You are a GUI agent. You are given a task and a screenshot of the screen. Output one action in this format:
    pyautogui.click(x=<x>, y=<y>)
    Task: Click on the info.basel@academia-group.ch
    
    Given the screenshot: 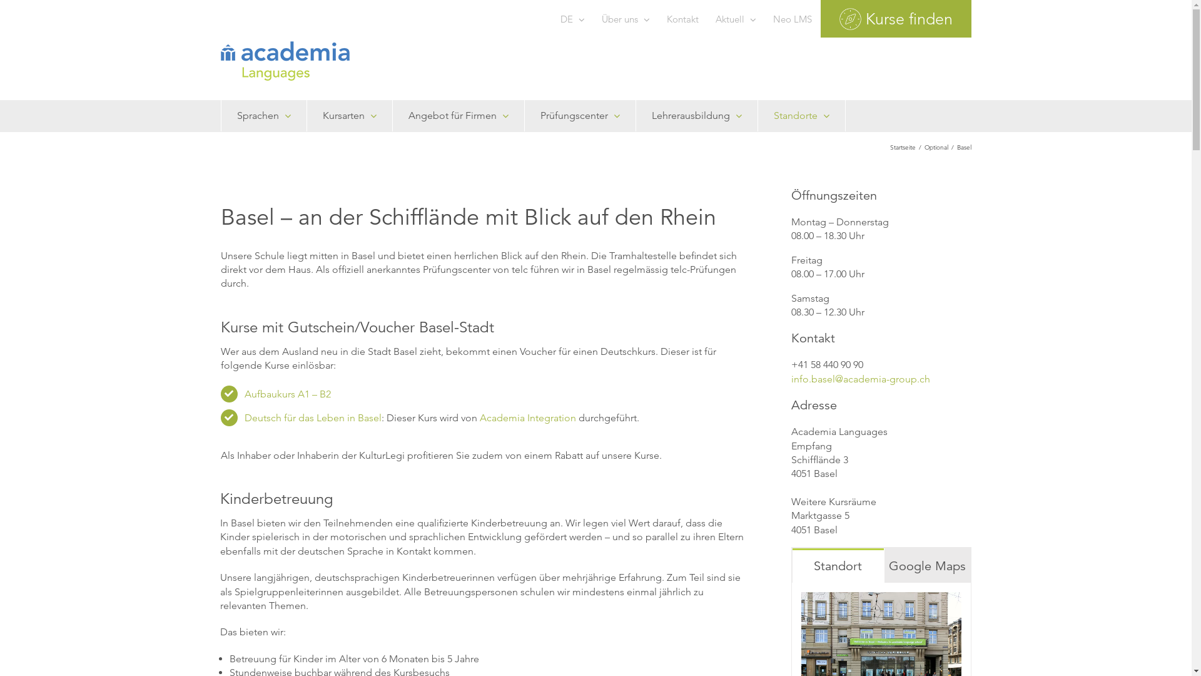 What is the action you would take?
    pyautogui.click(x=860, y=379)
    